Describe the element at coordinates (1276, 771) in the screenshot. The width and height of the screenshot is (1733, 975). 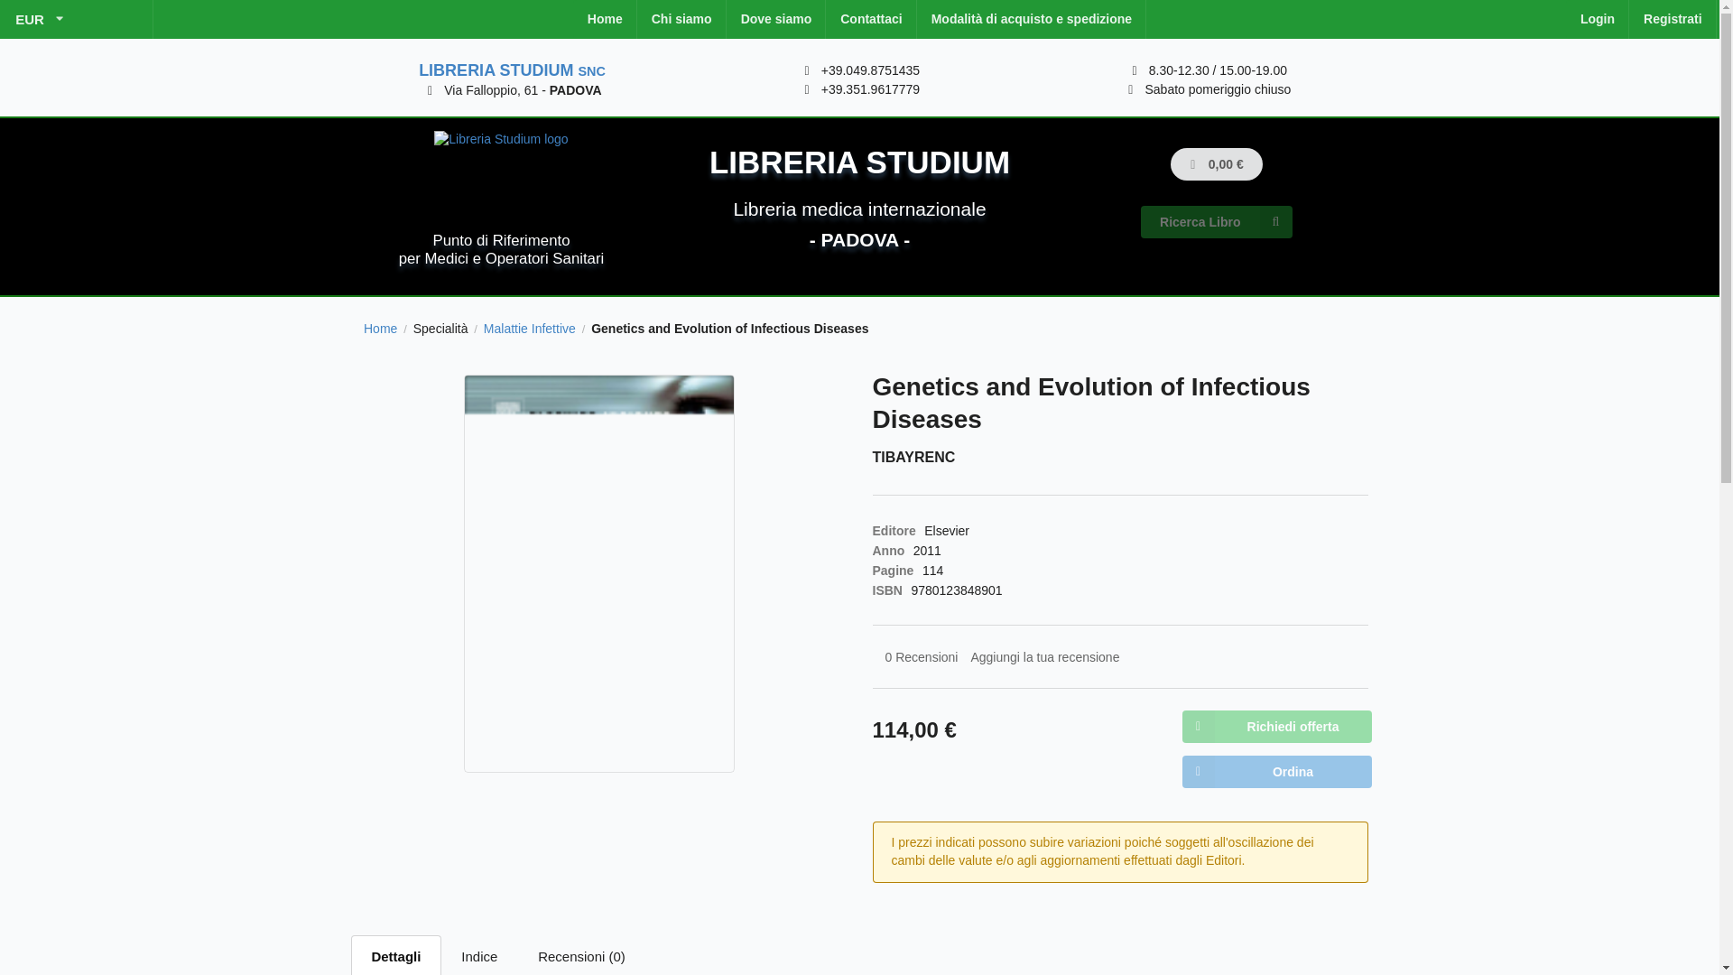
I see `Ordina` at that location.